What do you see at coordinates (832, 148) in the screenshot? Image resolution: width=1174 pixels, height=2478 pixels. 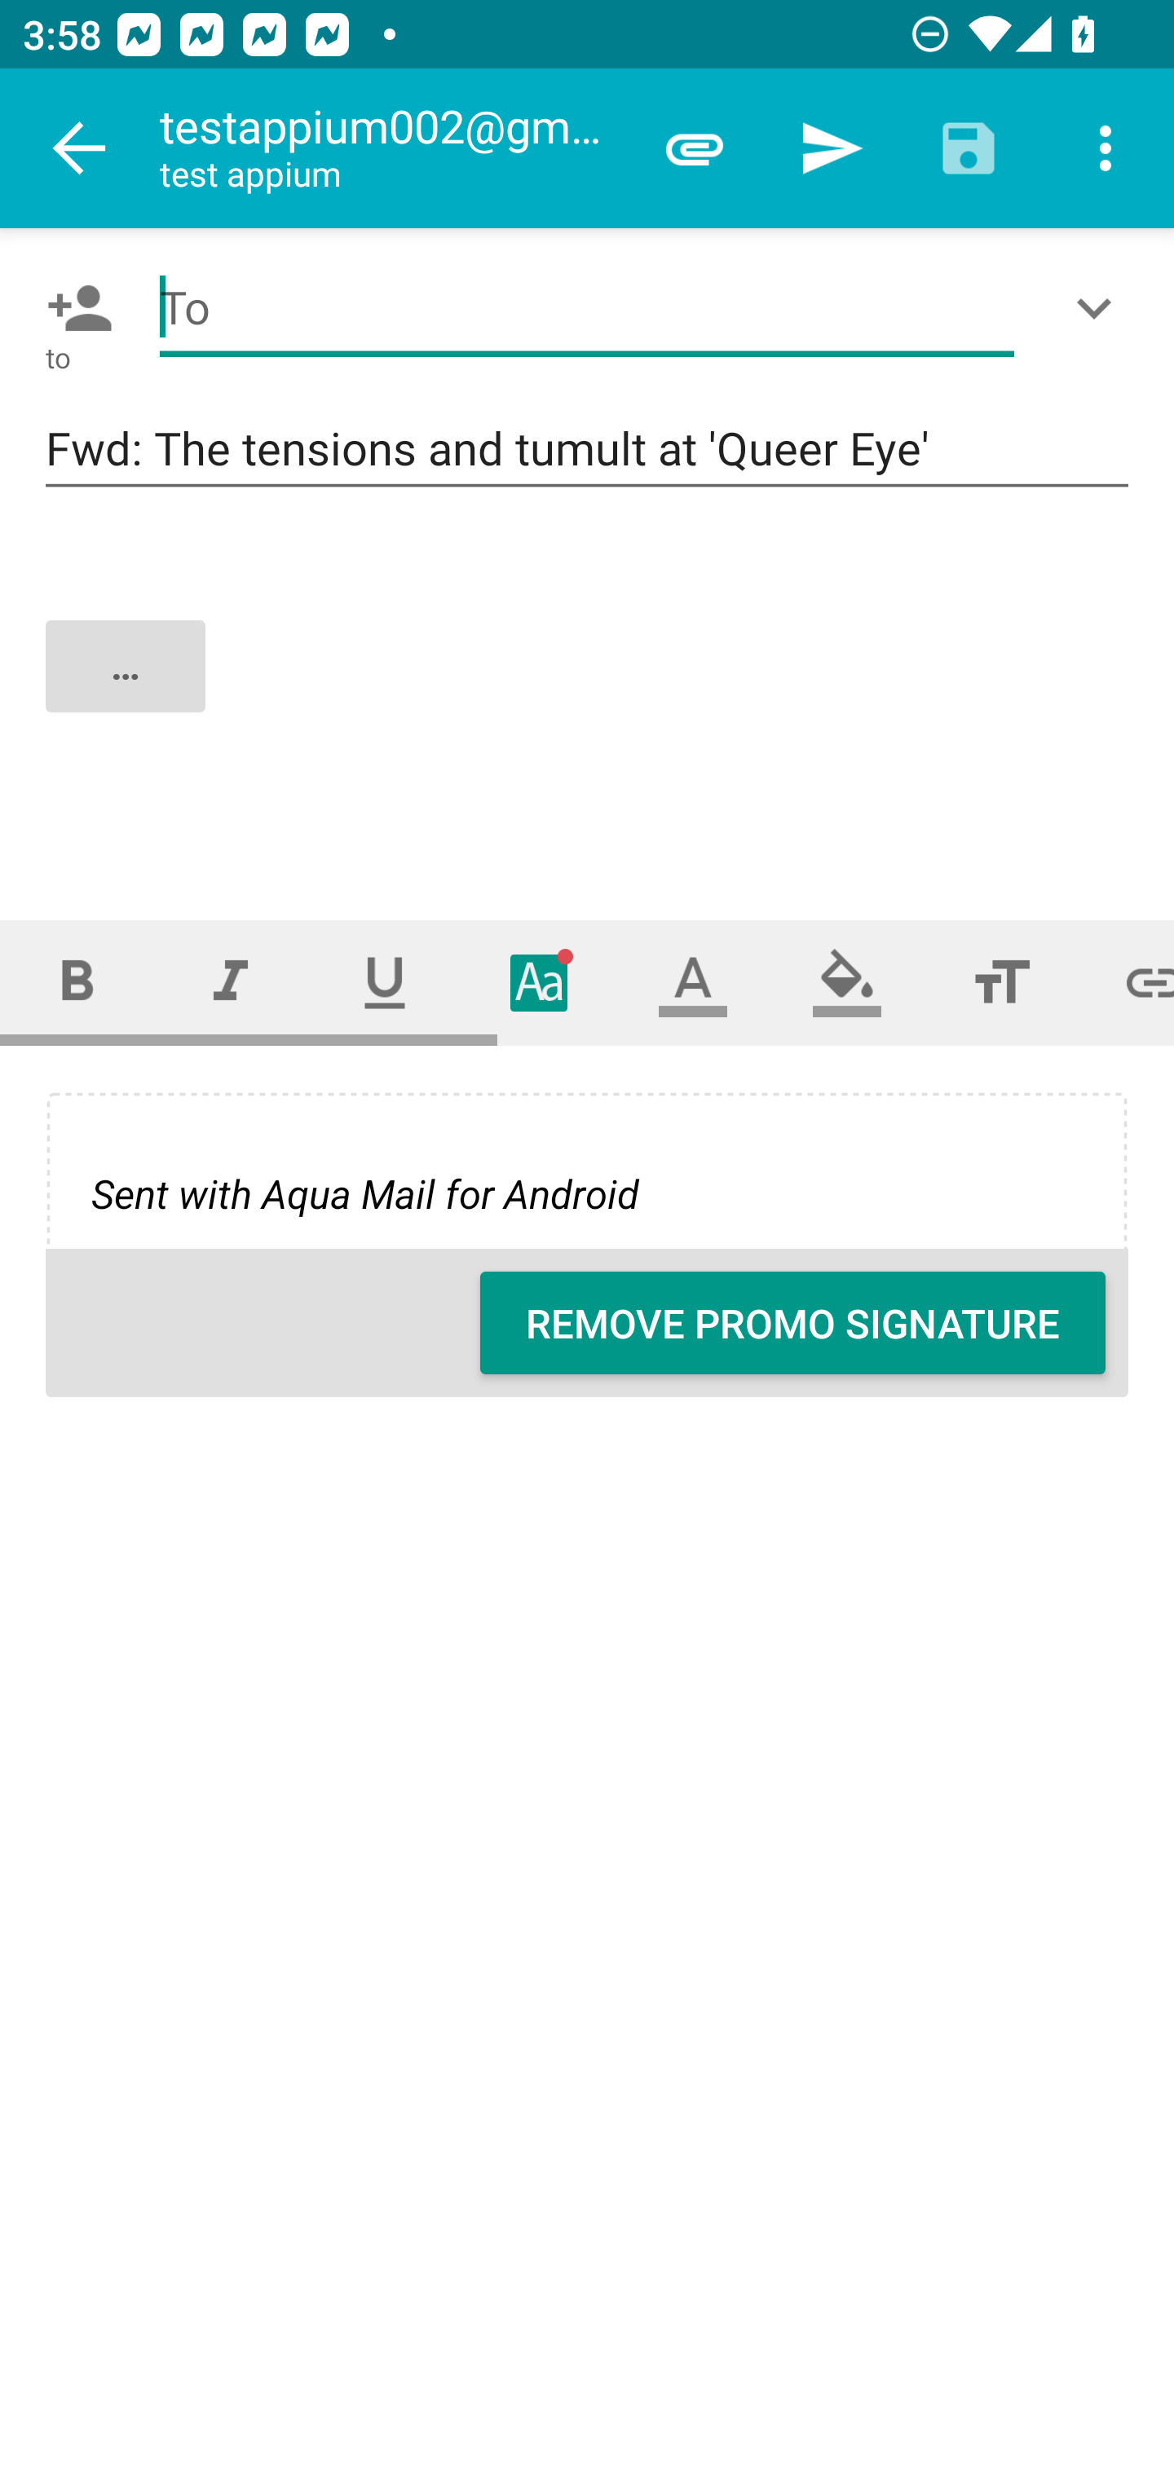 I see `Send` at bounding box center [832, 148].